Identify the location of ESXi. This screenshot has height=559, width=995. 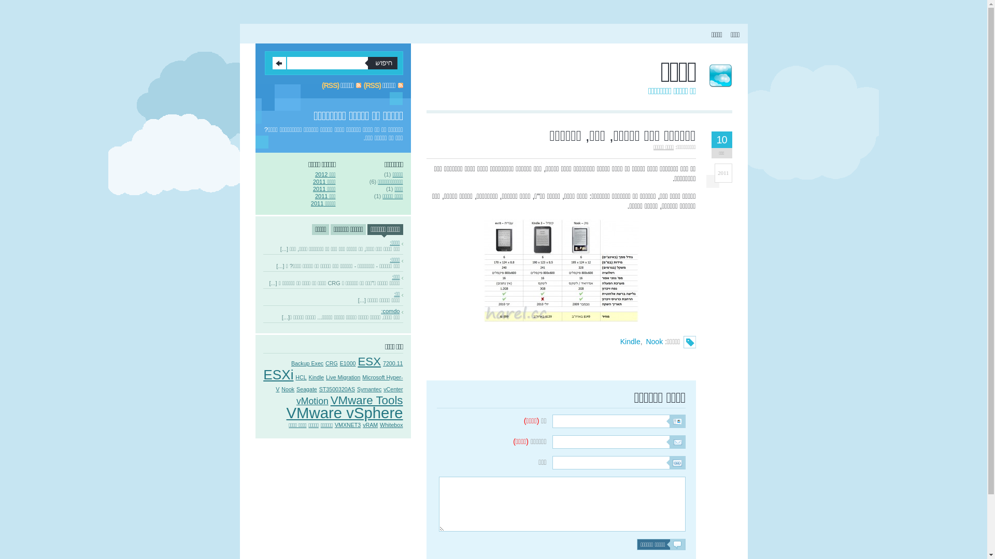
(278, 375).